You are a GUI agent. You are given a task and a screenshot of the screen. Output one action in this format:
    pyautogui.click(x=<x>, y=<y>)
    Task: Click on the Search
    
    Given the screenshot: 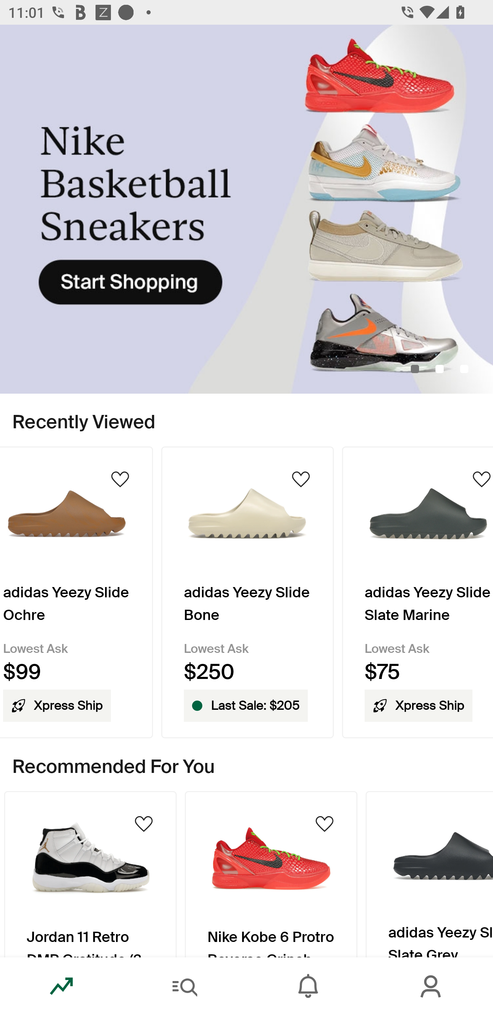 What is the action you would take?
    pyautogui.click(x=185, y=986)
    